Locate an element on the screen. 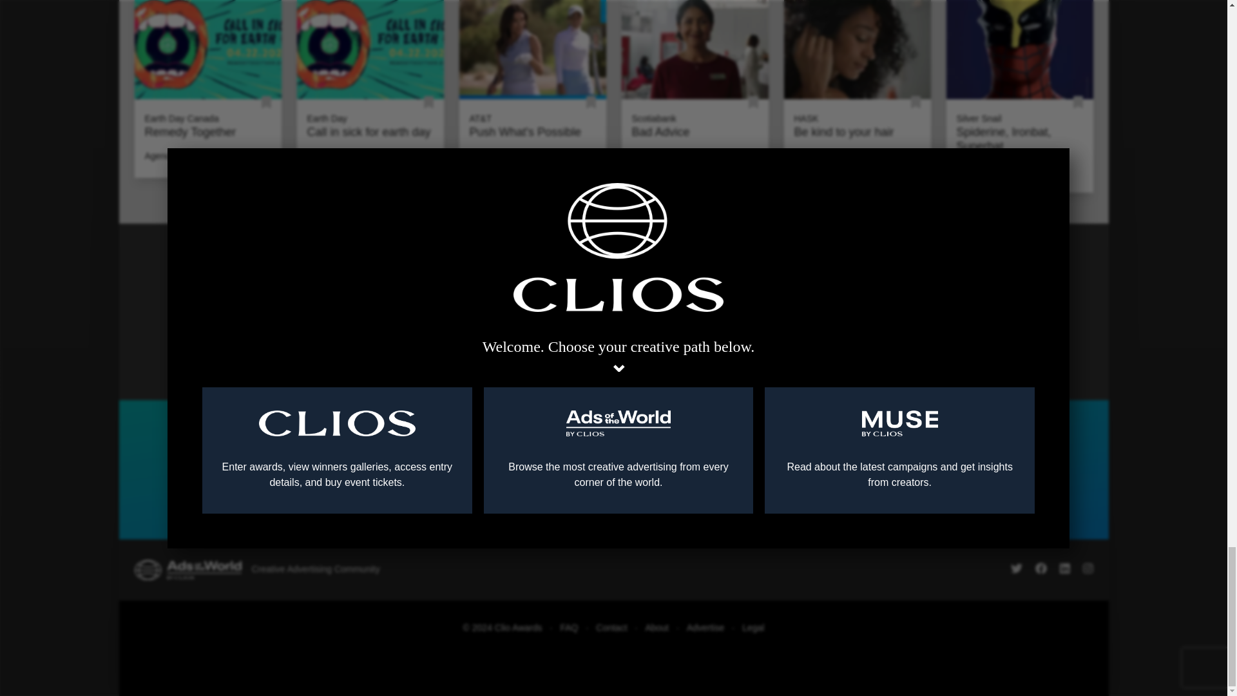  Login to Bookmark is located at coordinates (429, 103).